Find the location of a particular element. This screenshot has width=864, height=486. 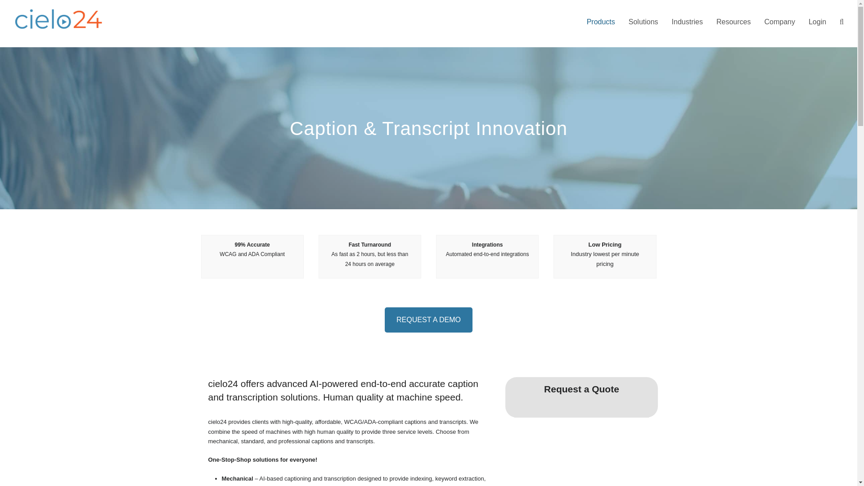

Solutions is located at coordinates (643, 22).